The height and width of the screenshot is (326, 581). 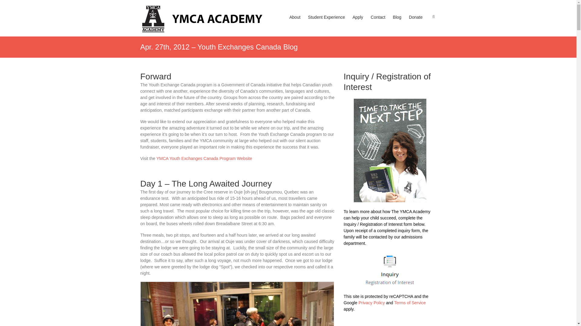 What do you see at coordinates (326, 23) in the screenshot?
I see `Student Experience` at bounding box center [326, 23].